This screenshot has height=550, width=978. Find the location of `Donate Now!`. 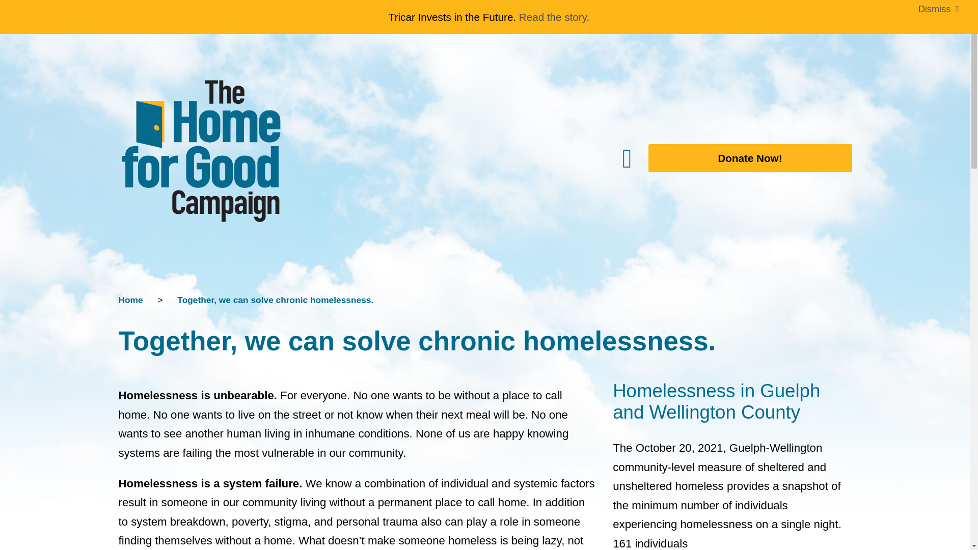

Donate Now! is located at coordinates (742, 158).